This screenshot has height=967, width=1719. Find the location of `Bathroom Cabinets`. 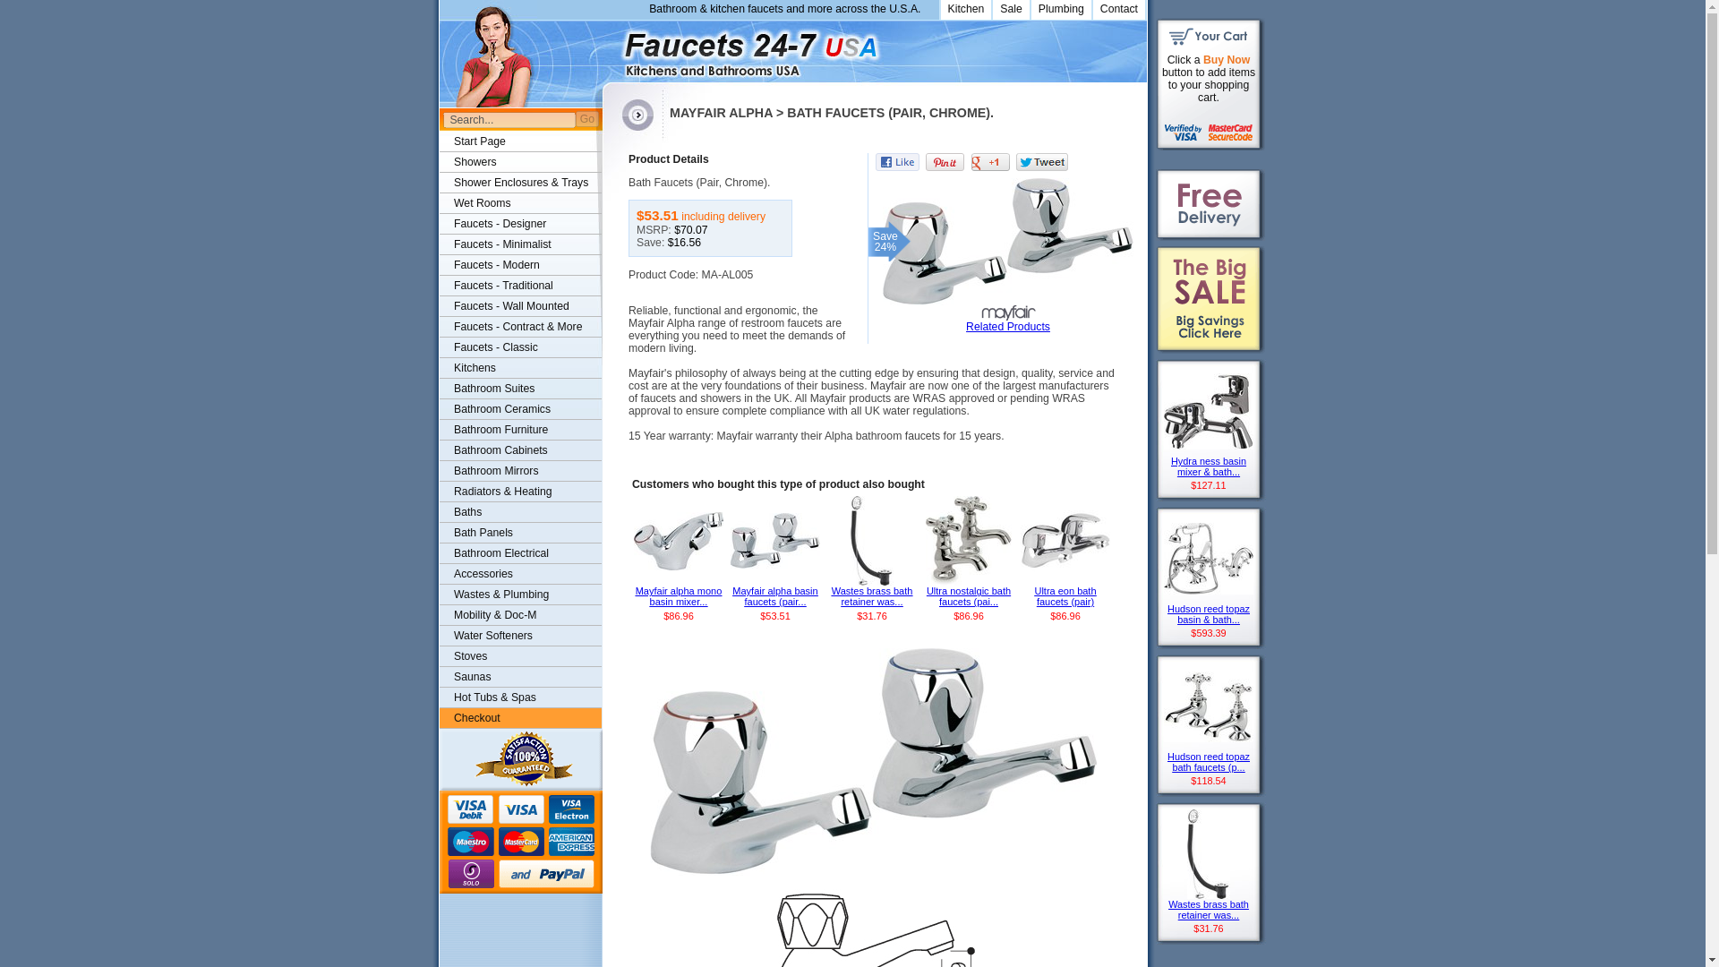

Bathroom Cabinets is located at coordinates (521, 451).